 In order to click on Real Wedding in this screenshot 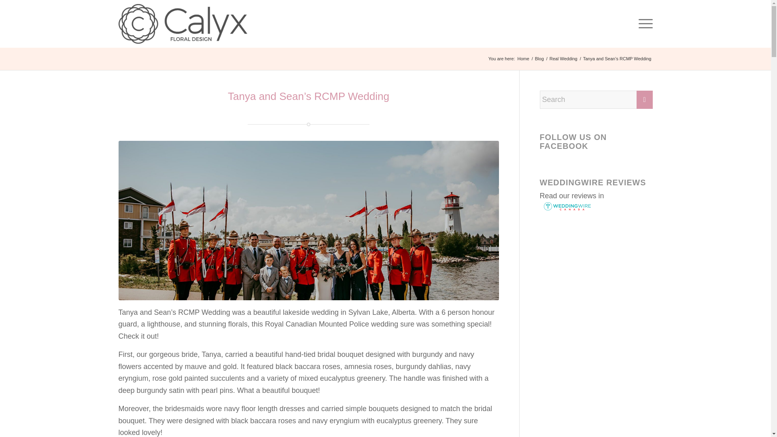, I will do `click(563, 59)`.